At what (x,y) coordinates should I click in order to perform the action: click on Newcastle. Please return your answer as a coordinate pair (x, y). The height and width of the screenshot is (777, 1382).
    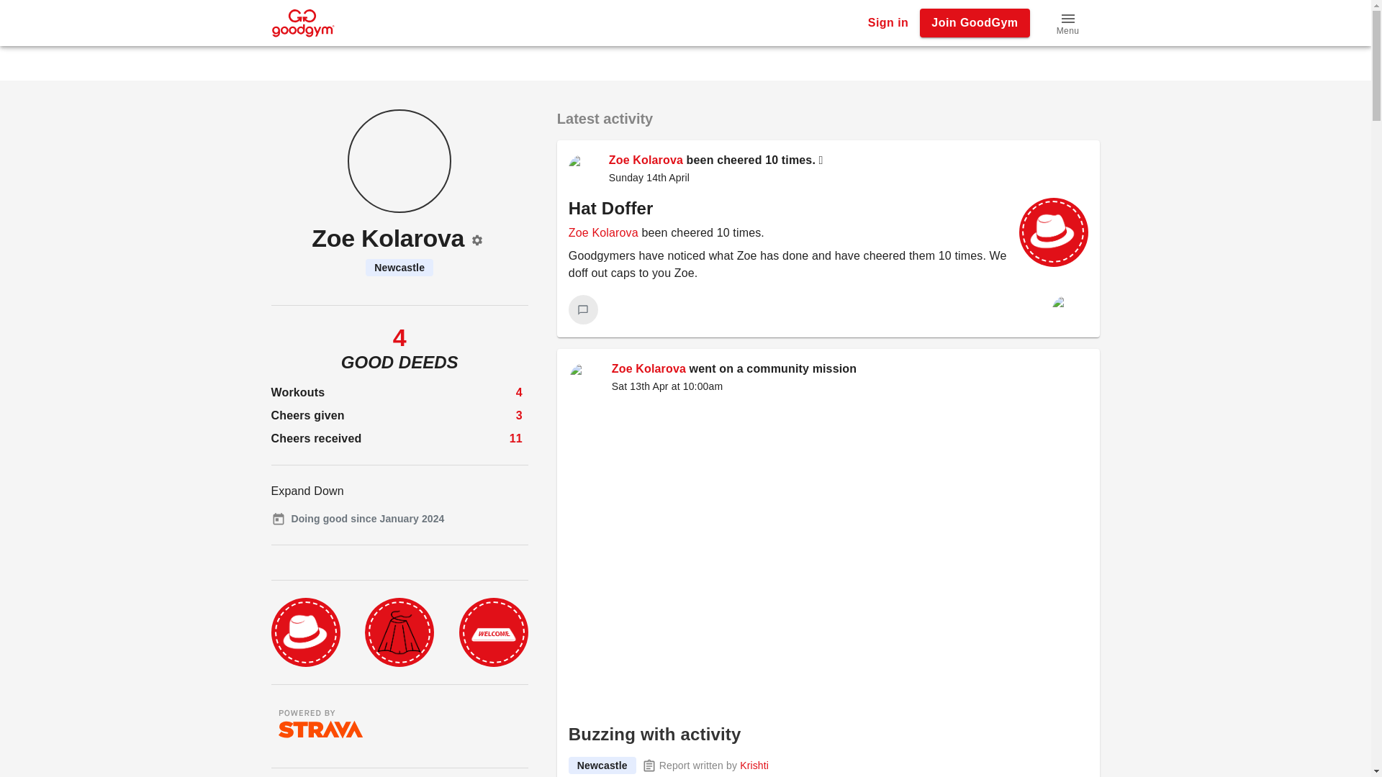
    Looking at the image, I should click on (602, 765).